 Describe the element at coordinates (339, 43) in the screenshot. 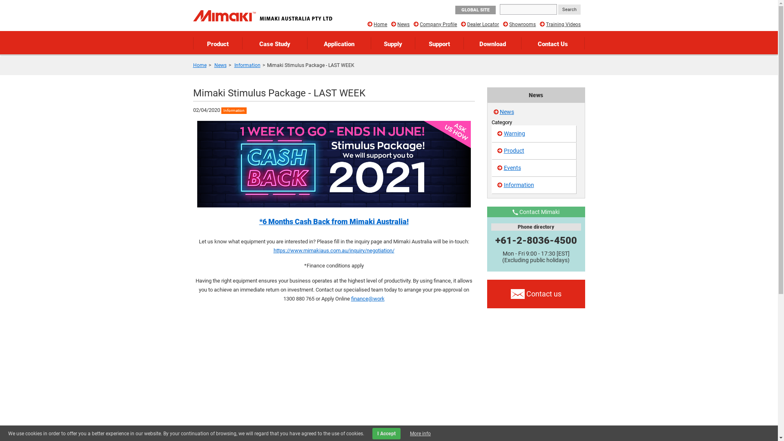

I see `Application` at that location.